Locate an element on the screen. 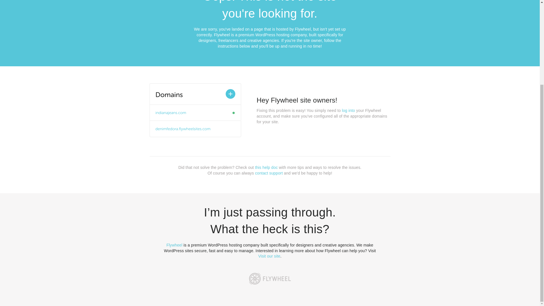  this help doc is located at coordinates (266, 167).